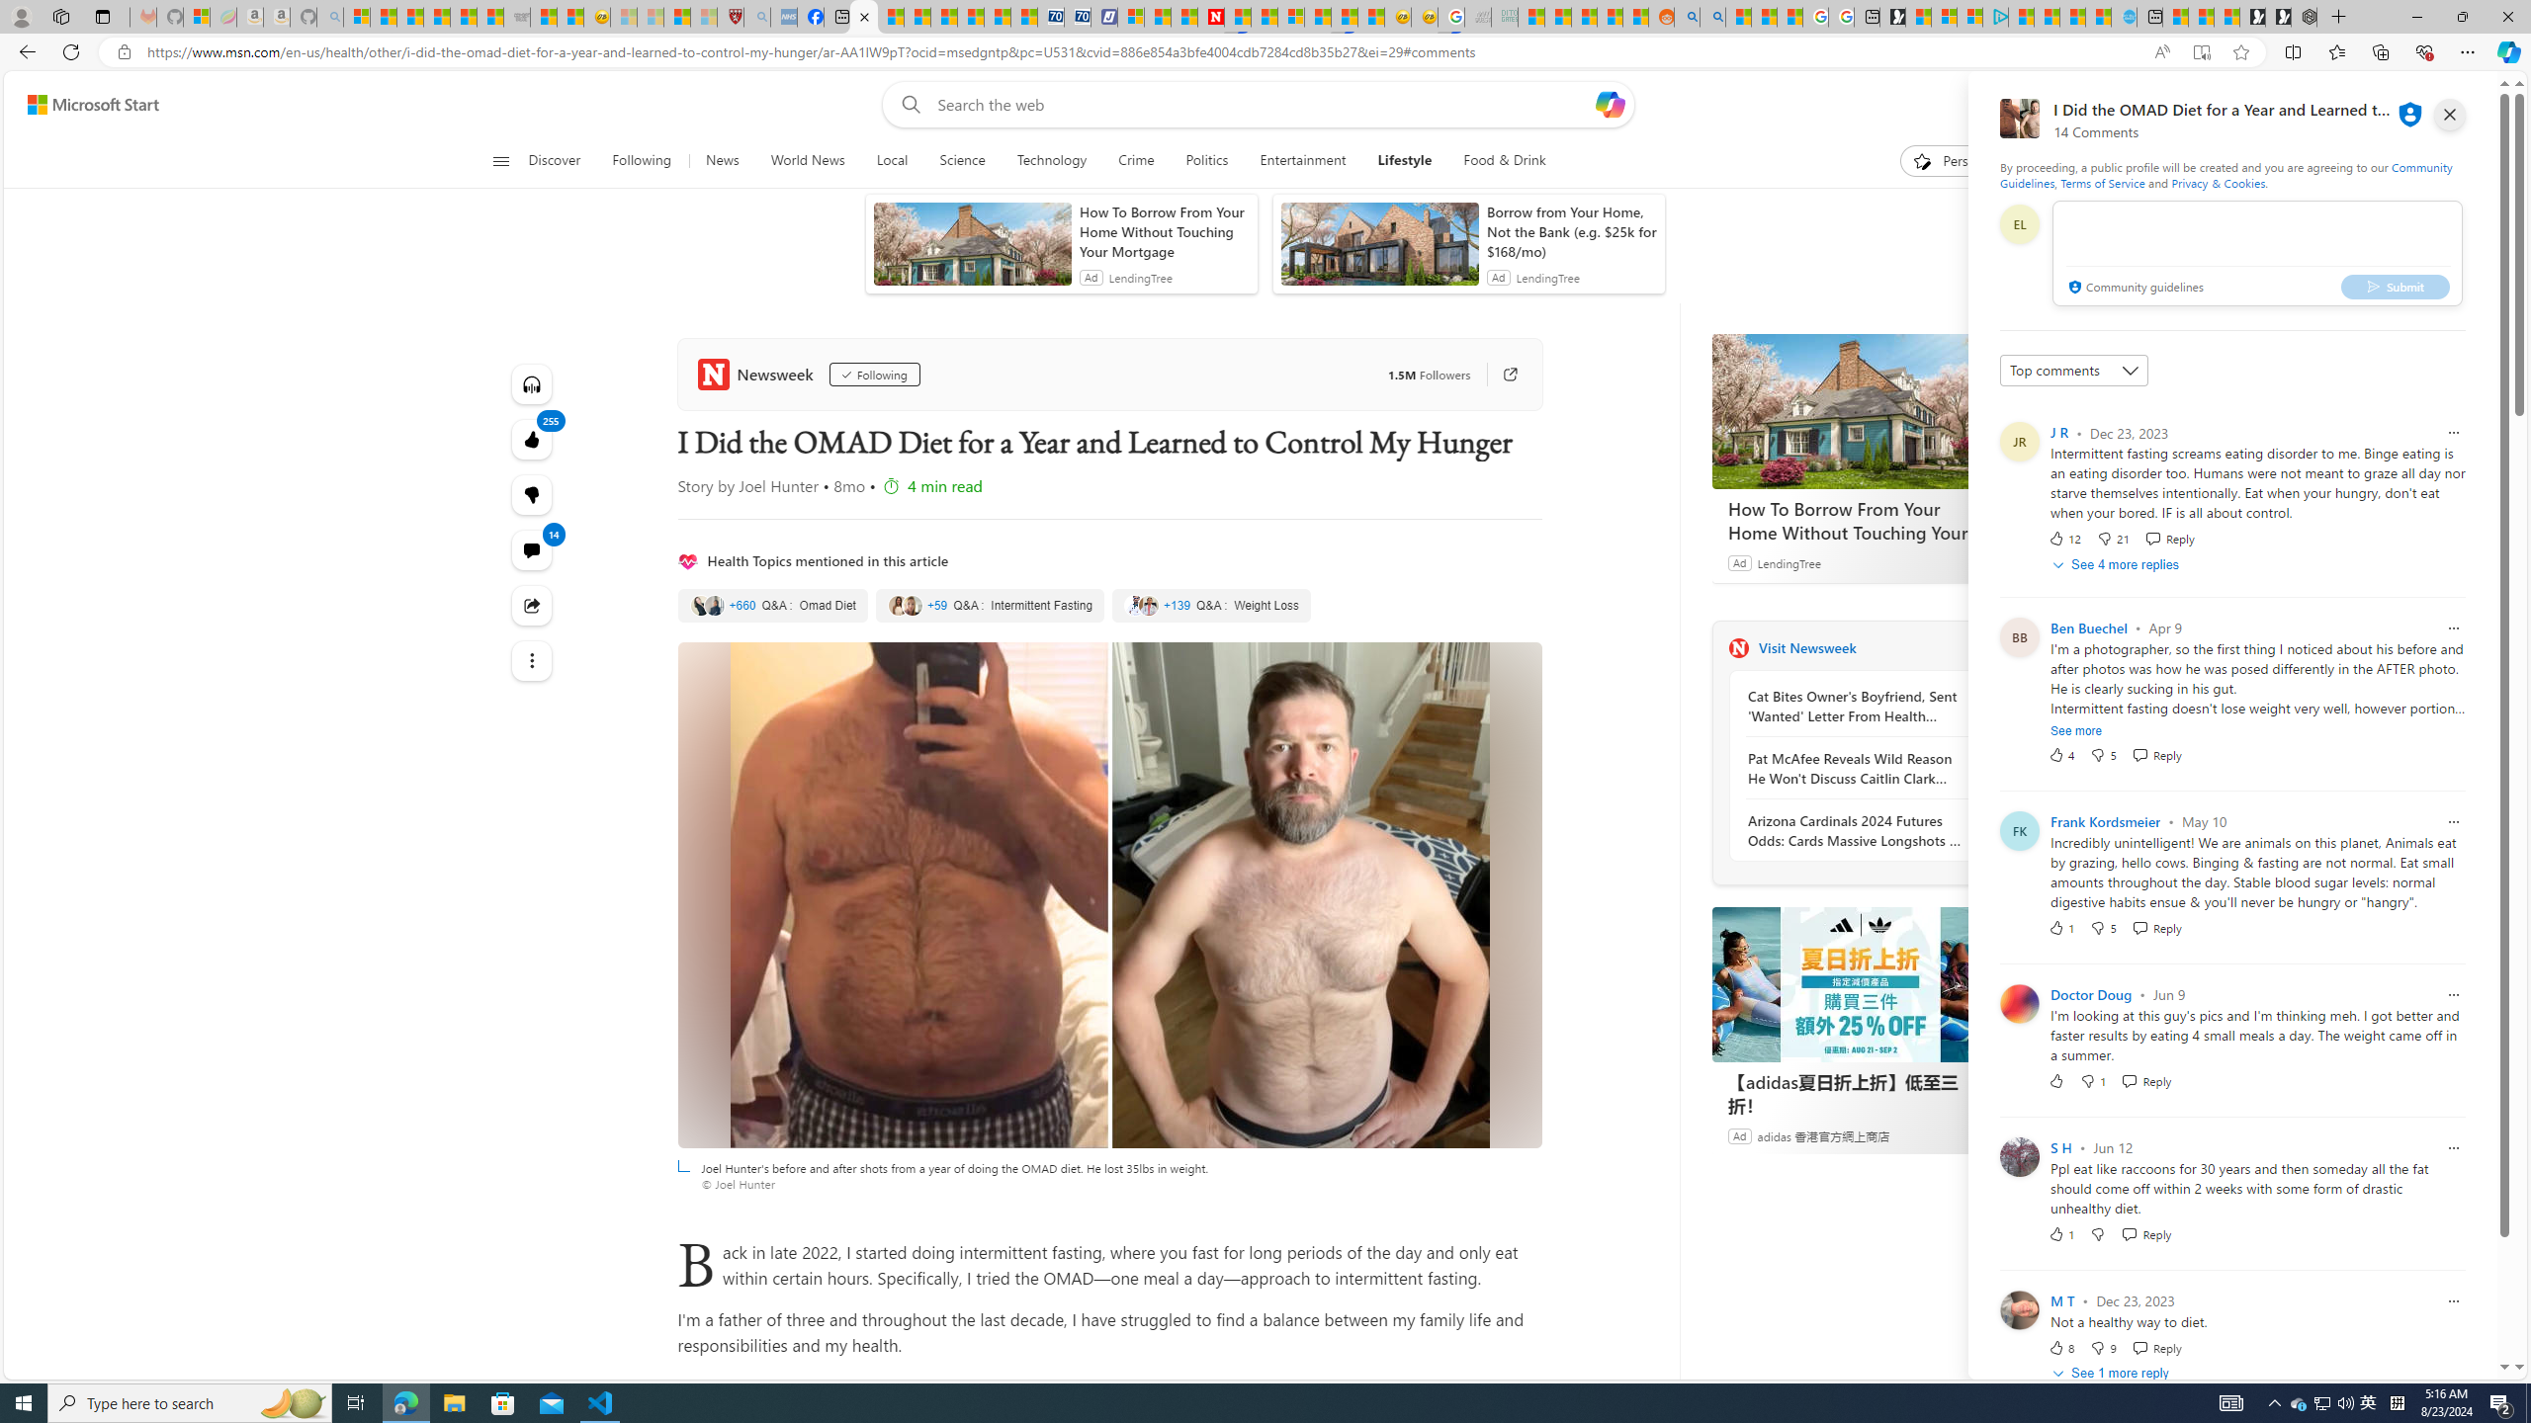  What do you see at coordinates (465, 17) in the screenshot?
I see `New Report Confirms 2023 Was Record Hot | Watch` at bounding box center [465, 17].